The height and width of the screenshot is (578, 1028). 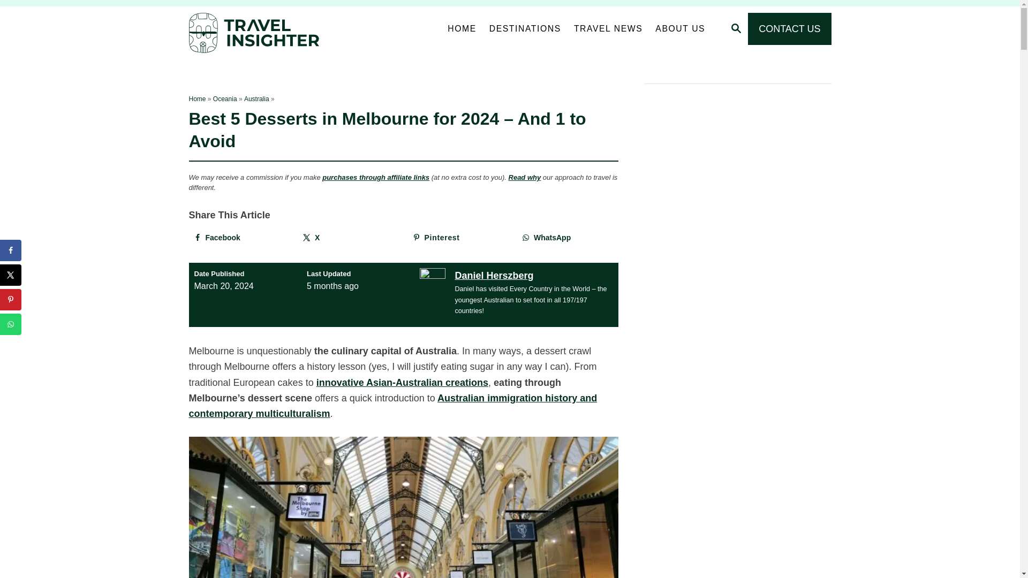 What do you see at coordinates (403, 382) in the screenshot?
I see `innovative Asian-Australian creations` at bounding box center [403, 382].